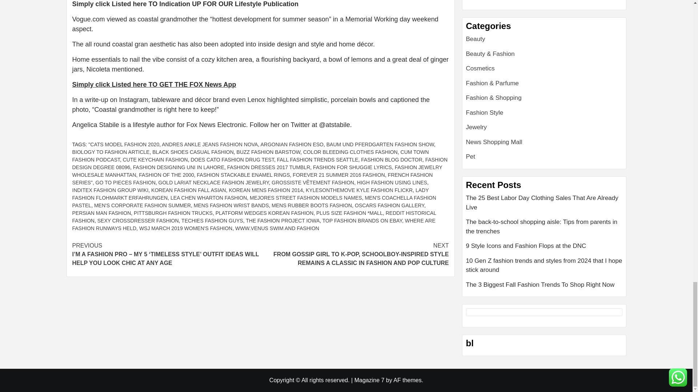  Describe the element at coordinates (111, 152) in the screenshot. I see `BIOLOGY TO FASHION ARTICLE` at that location.